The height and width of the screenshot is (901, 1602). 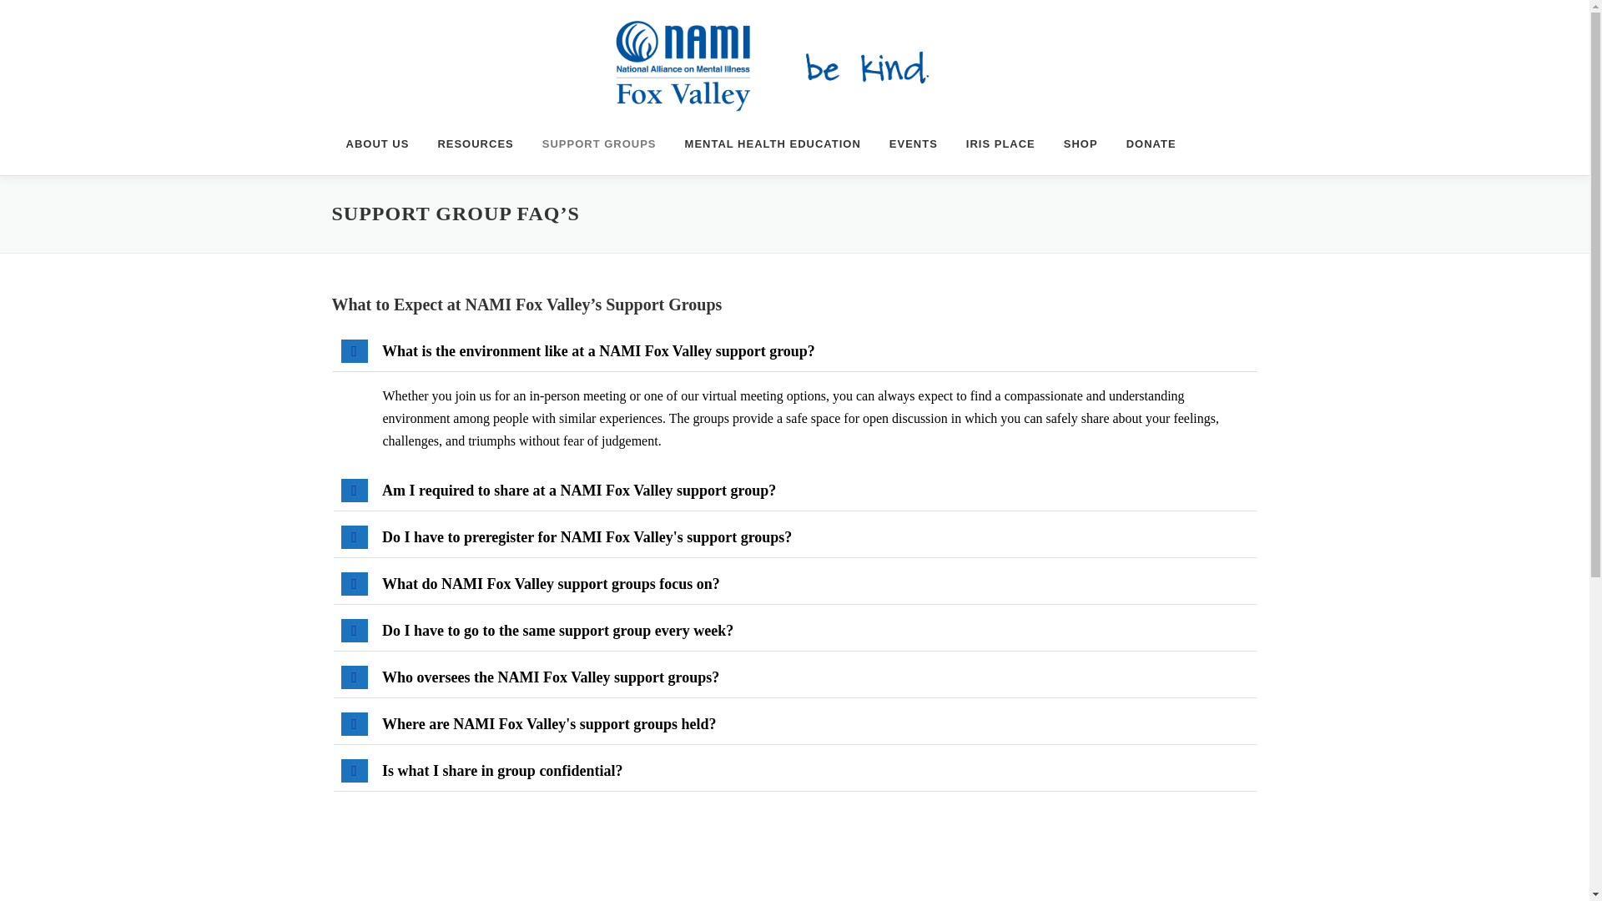 I want to click on Is what I share in group confidential?, so click(x=793, y=771).